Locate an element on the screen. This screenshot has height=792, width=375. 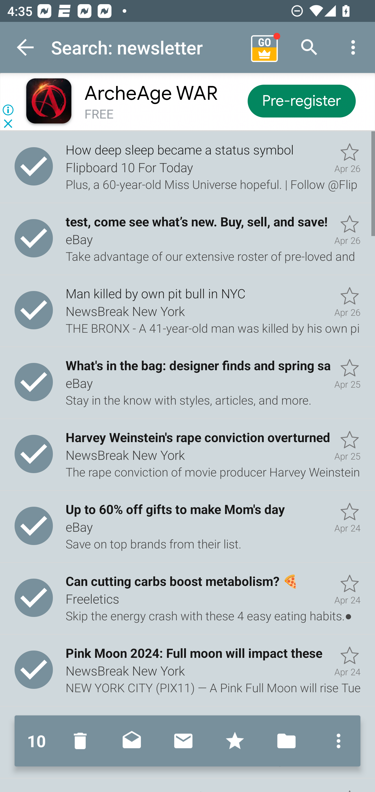
Mark unread is located at coordinates (183, 741).